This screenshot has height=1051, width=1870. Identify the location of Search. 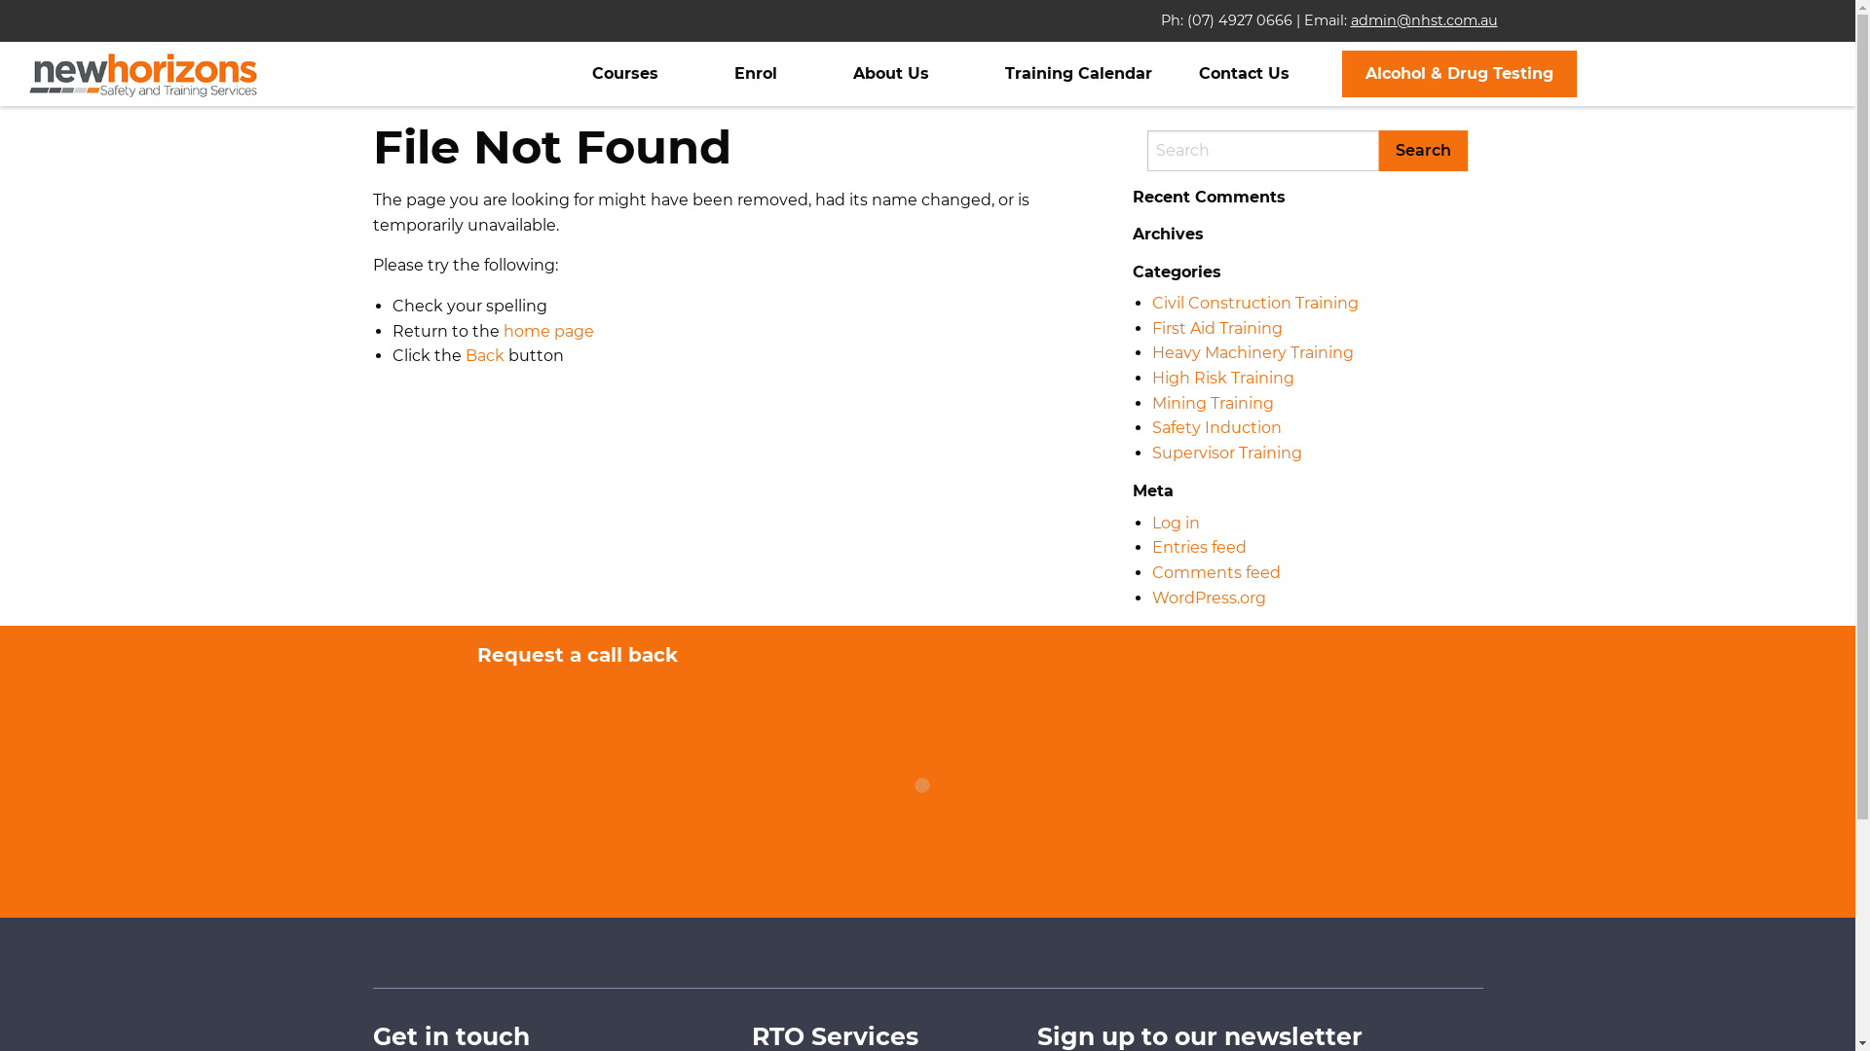
(1424, 151).